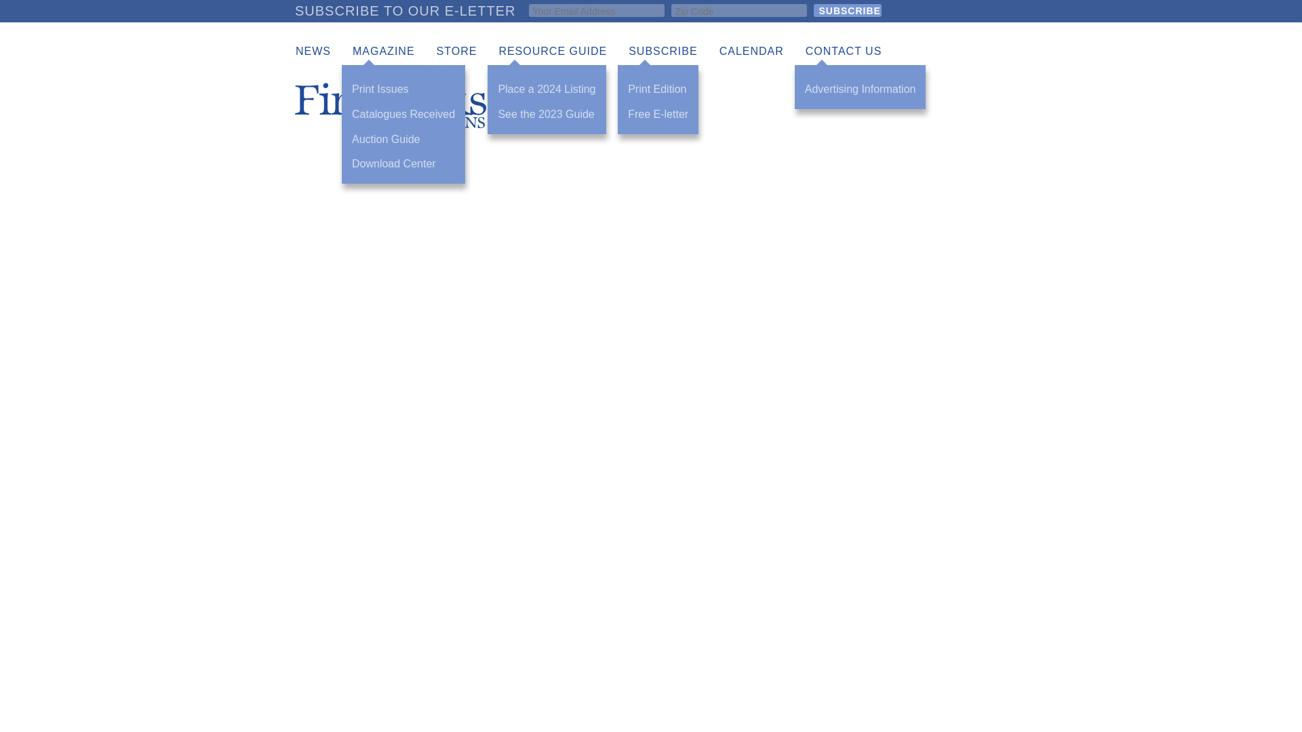  Describe the element at coordinates (751, 52) in the screenshot. I see `CALENDAR` at that location.